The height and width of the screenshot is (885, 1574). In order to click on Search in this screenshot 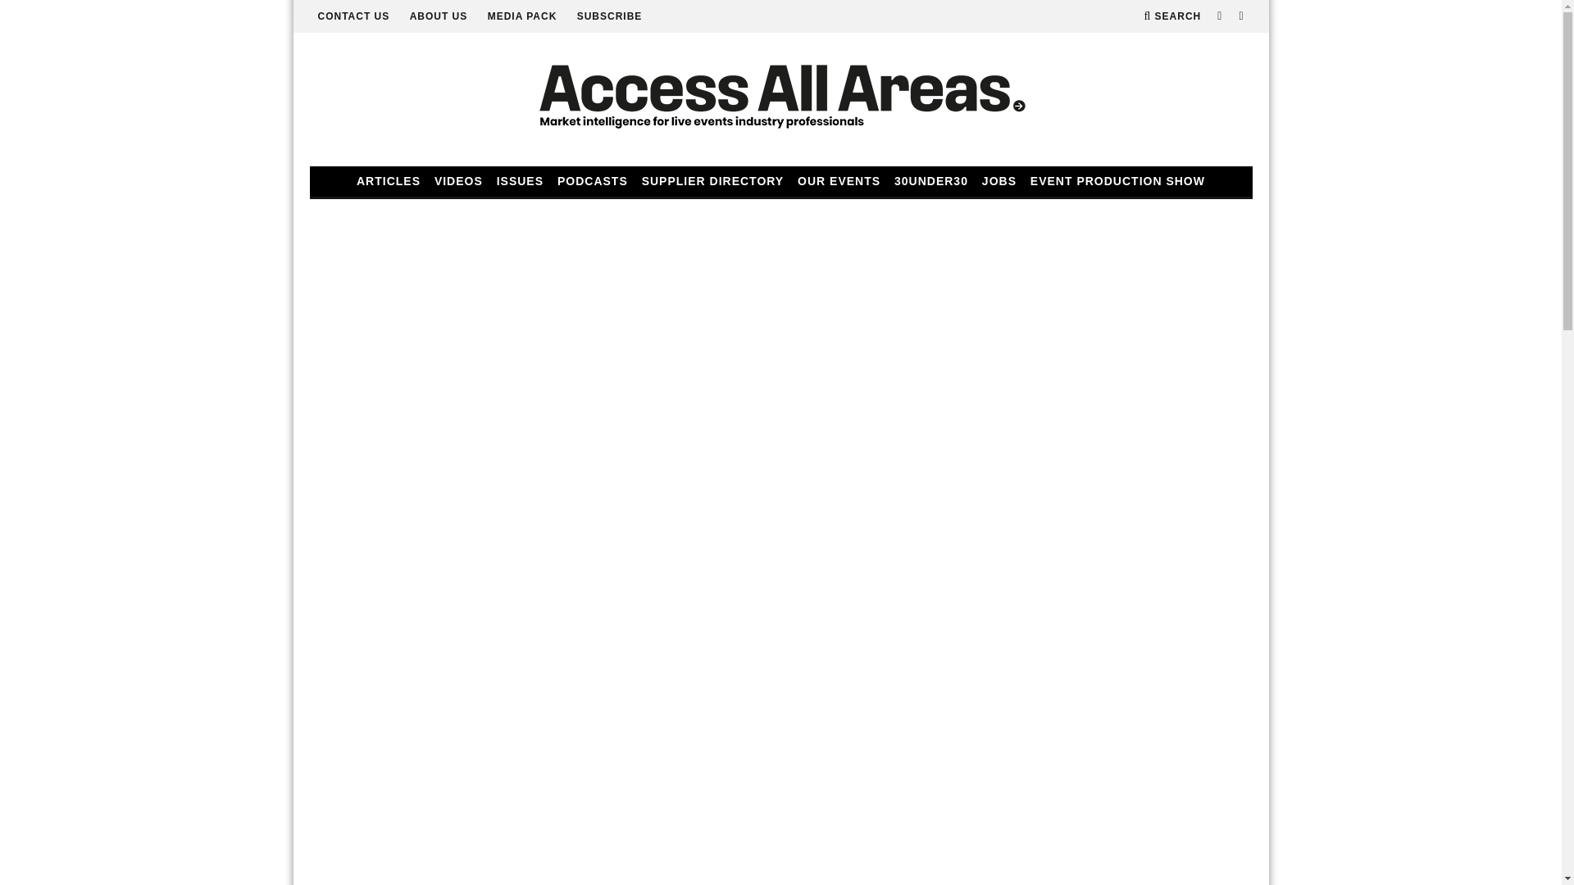, I will do `click(1172, 16)`.